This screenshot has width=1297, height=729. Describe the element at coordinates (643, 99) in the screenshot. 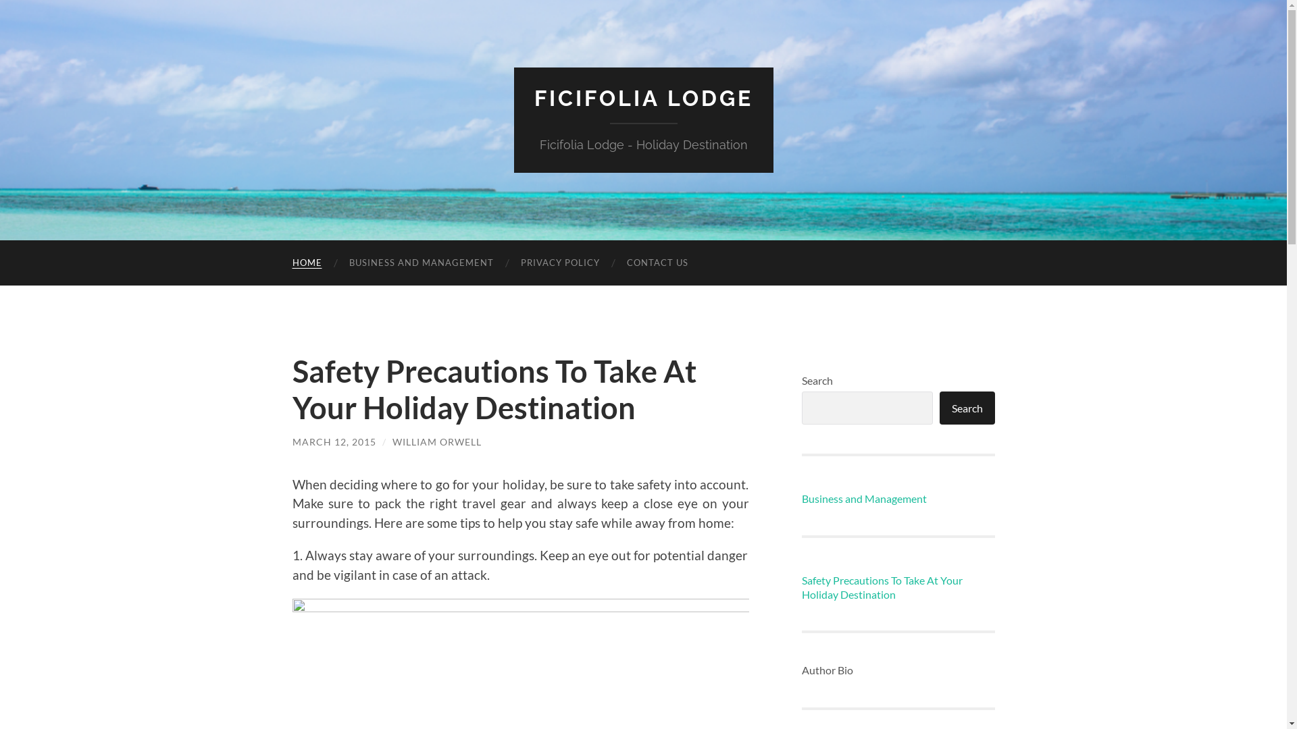

I see `FICIFOLIA LODGE` at that location.